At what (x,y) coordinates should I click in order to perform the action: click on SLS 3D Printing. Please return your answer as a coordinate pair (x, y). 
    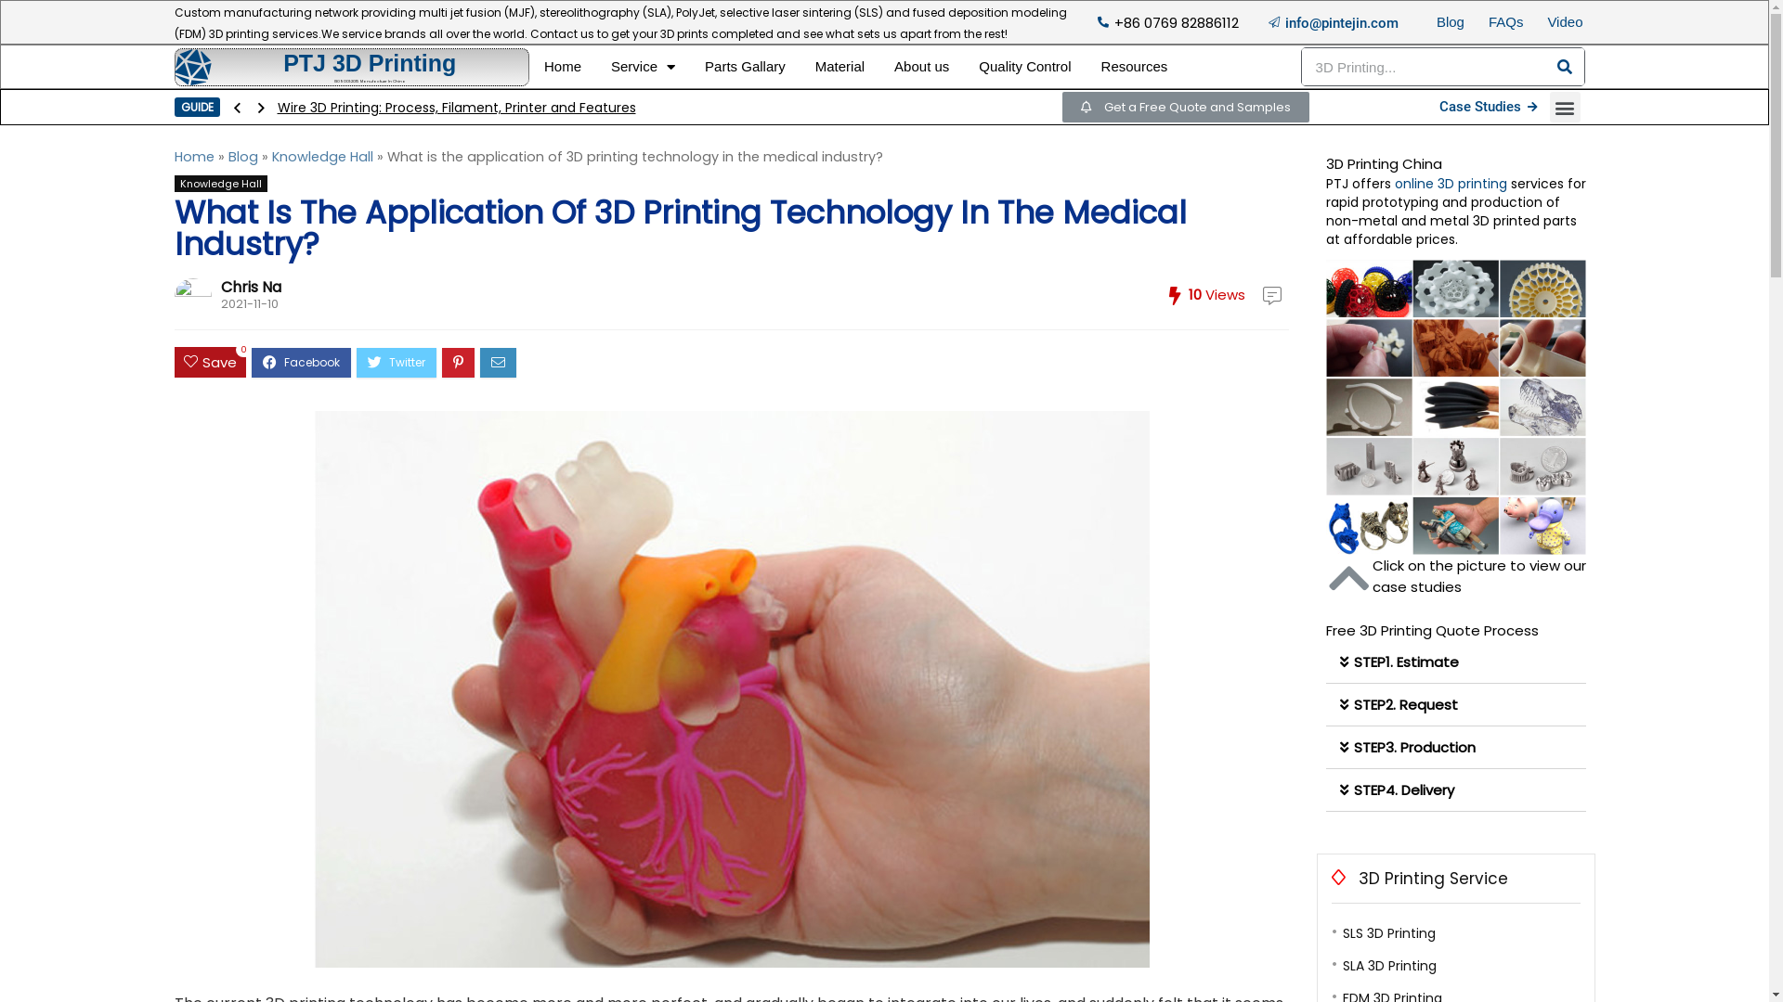
    Looking at the image, I should click on (1389, 933).